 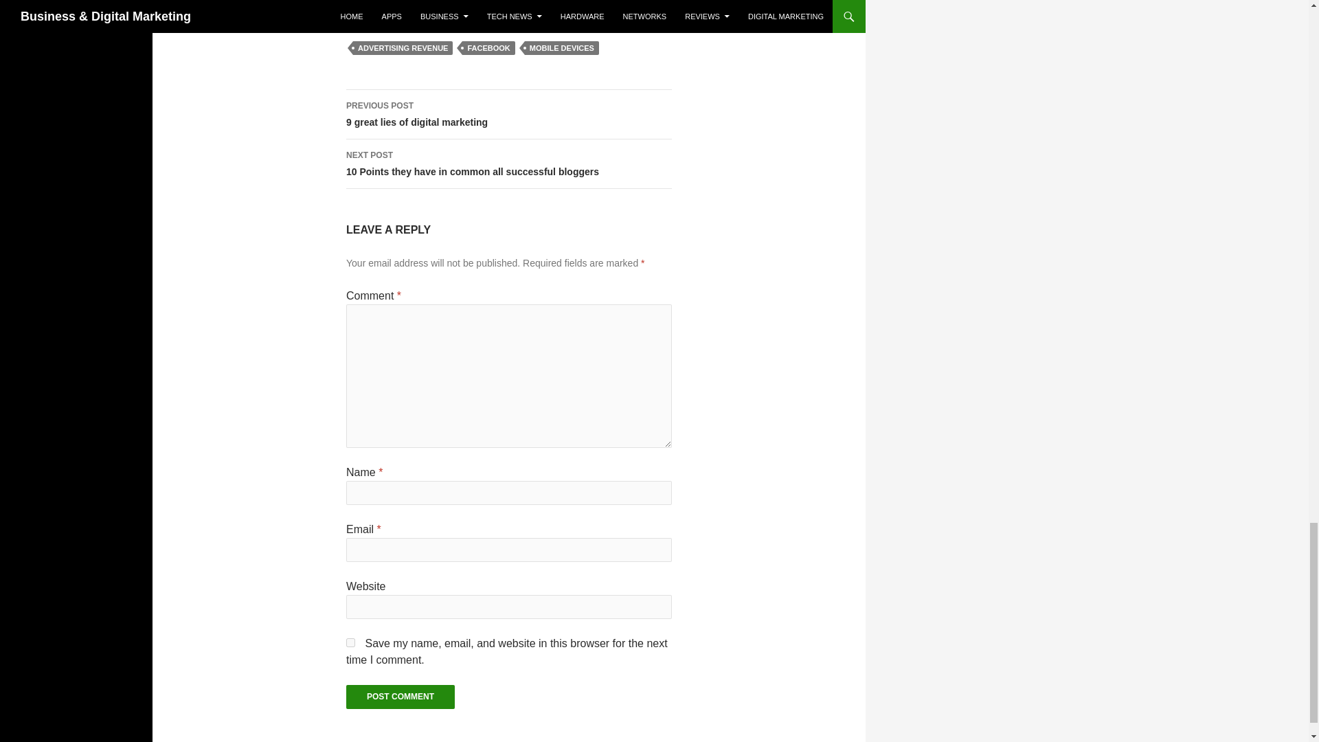 What do you see at coordinates (403, 48) in the screenshot?
I see `ADVERTISING REVENUE` at bounding box center [403, 48].